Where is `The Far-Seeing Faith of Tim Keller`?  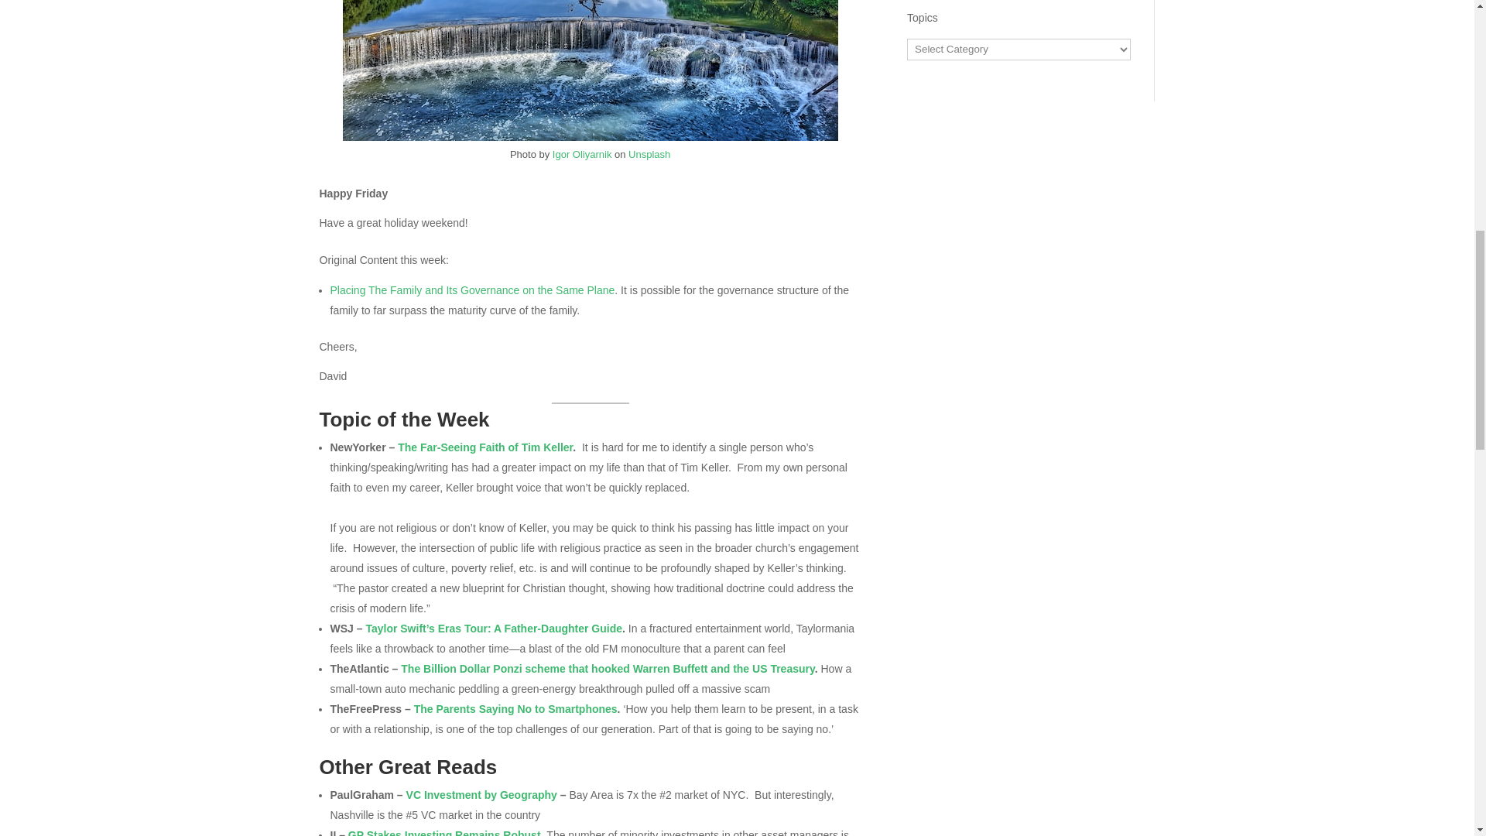 The Far-Seeing Faith of Tim Keller is located at coordinates (484, 447).